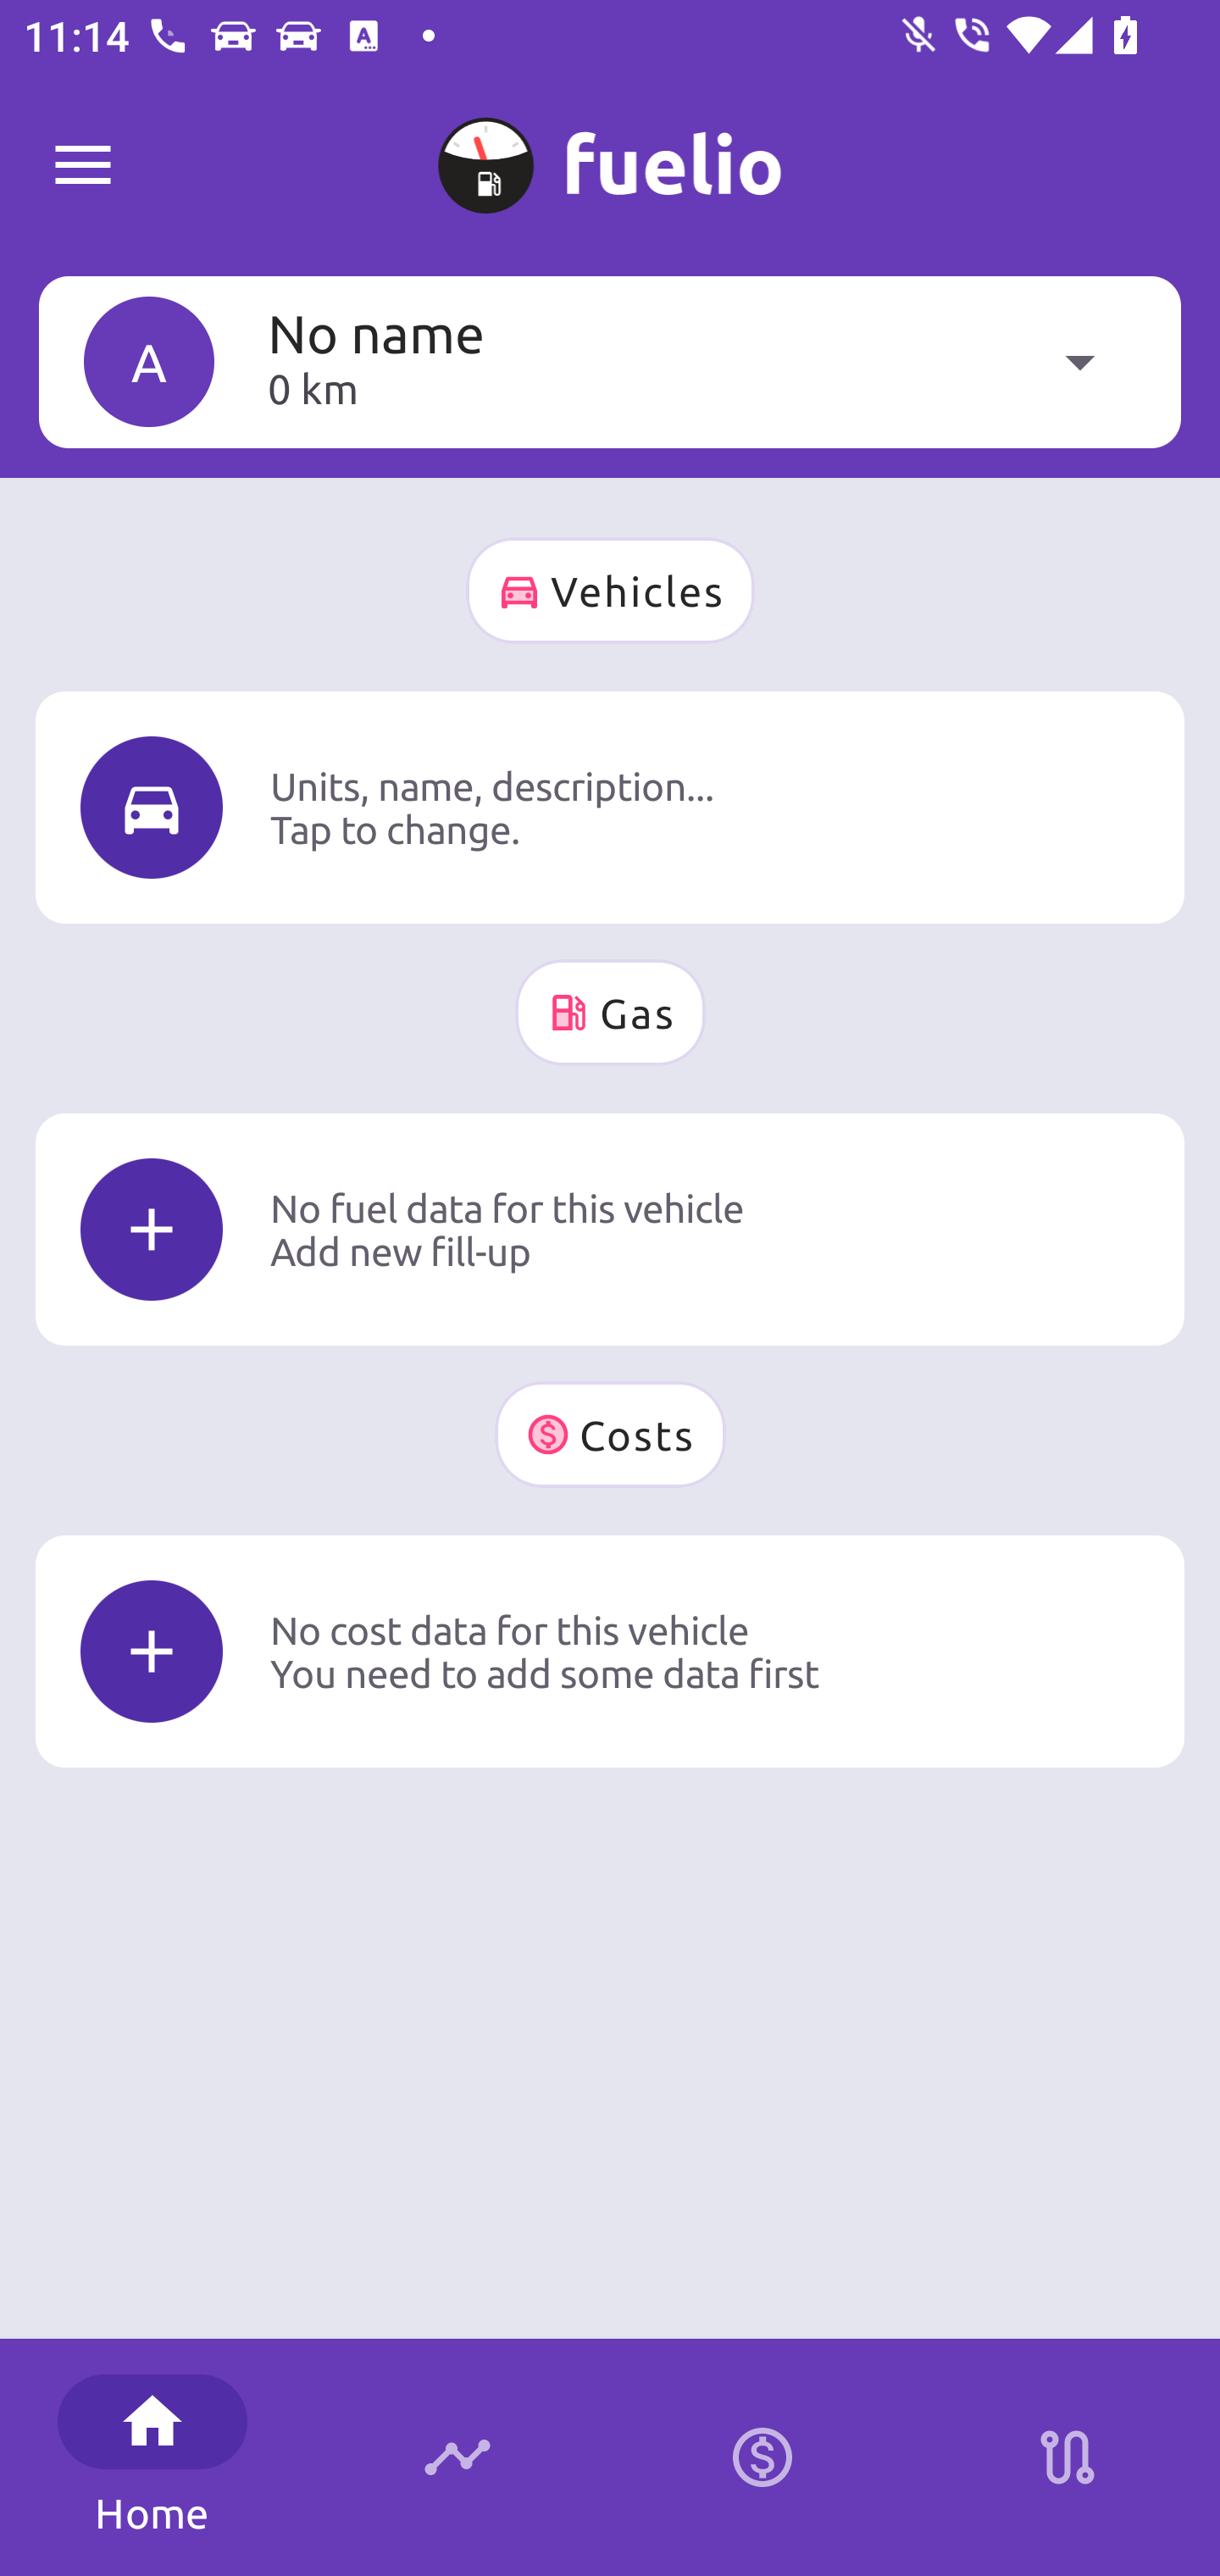 The height and width of the screenshot is (2576, 1220). I want to click on Icon, so click(152, 807).